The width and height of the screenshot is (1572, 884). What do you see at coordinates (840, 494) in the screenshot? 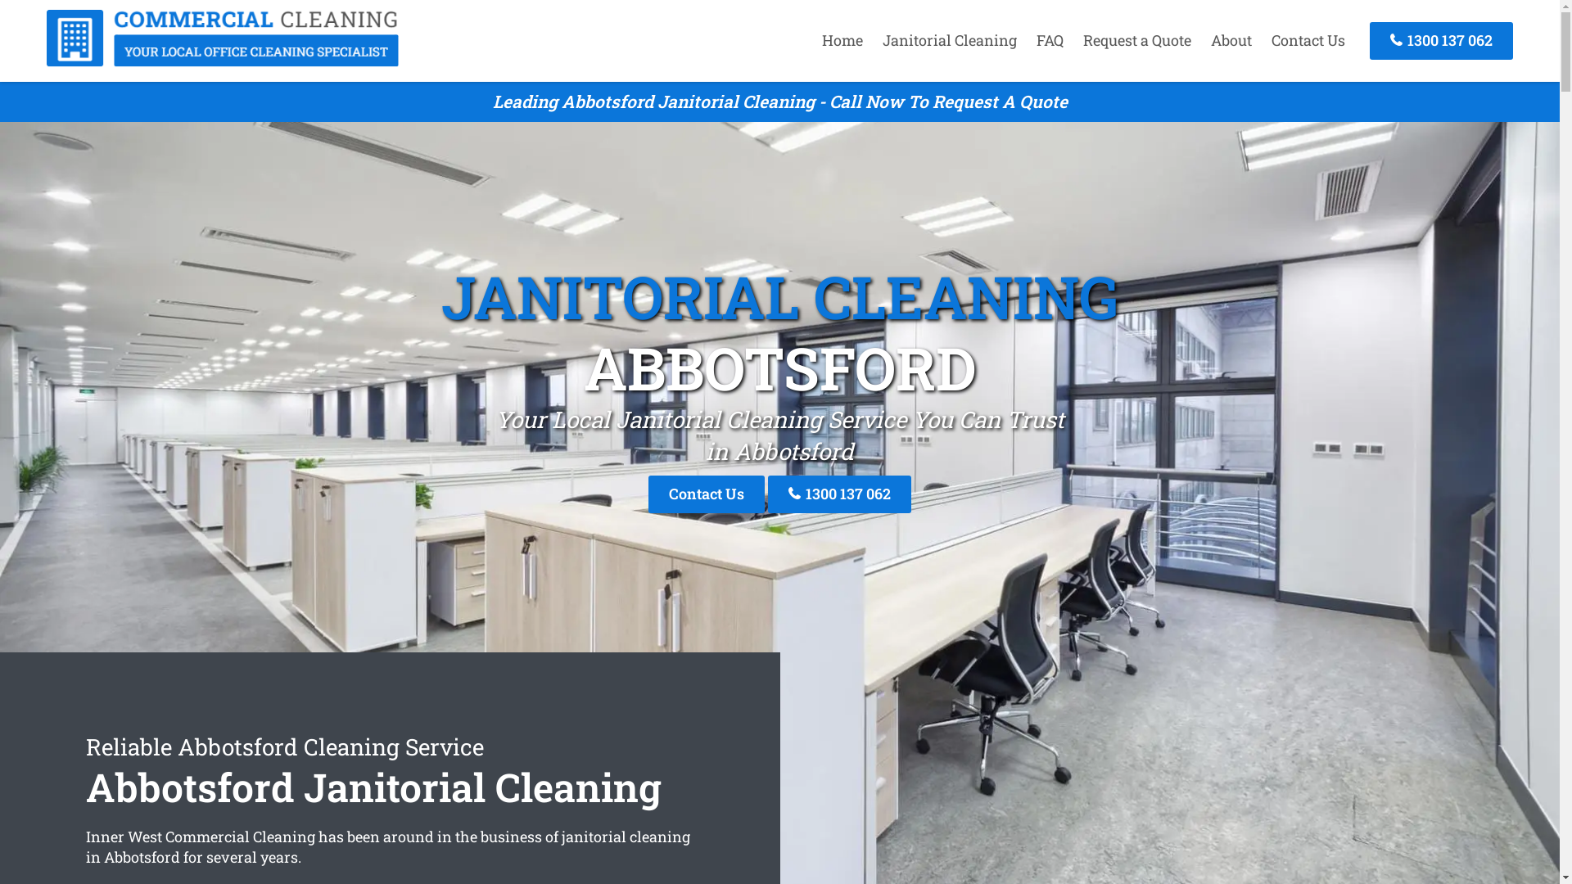
I see `1300 137 062` at bounding box center [840, 494].